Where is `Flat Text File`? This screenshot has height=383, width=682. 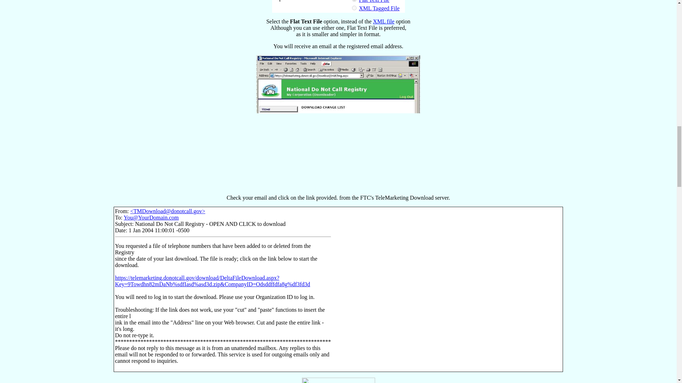 Flat Text File is located at coordinates (374, 1).